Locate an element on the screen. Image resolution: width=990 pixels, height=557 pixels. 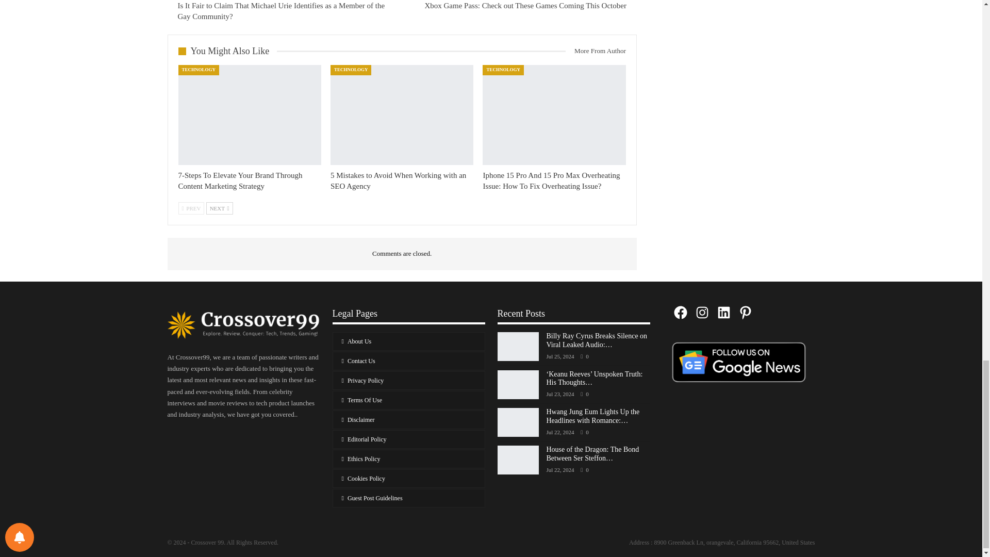
5 Mistakes to Avoid When Working with an SEO Agency is located at coordinates (402, 114).